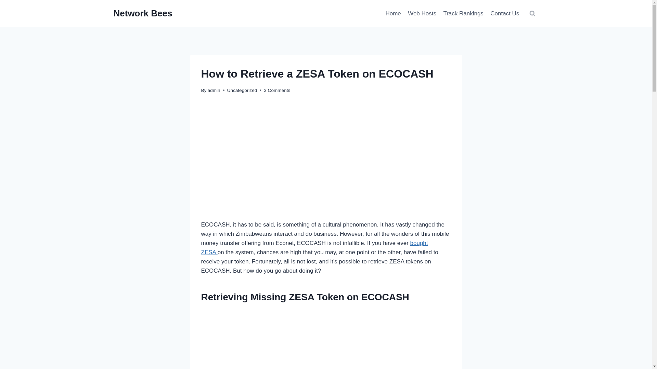 Image resolution: width=657 pixels, height=369 pixels. Describe the element at coordinates (422, 14) in the screenshot. I see `Web Hosts` at that location.